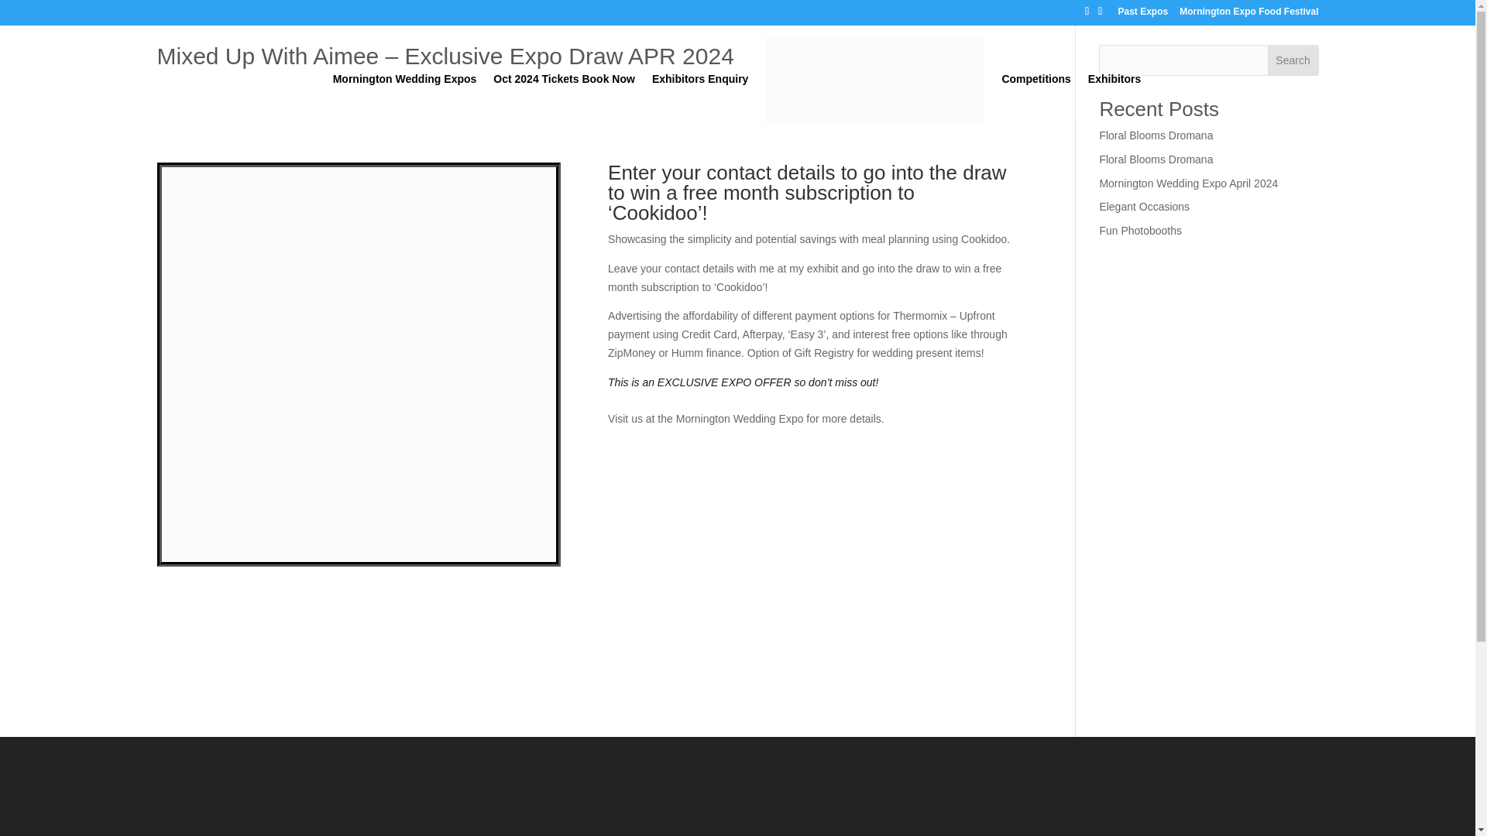  I want to click on Exhibitors Enquiry, so click(700, 98).